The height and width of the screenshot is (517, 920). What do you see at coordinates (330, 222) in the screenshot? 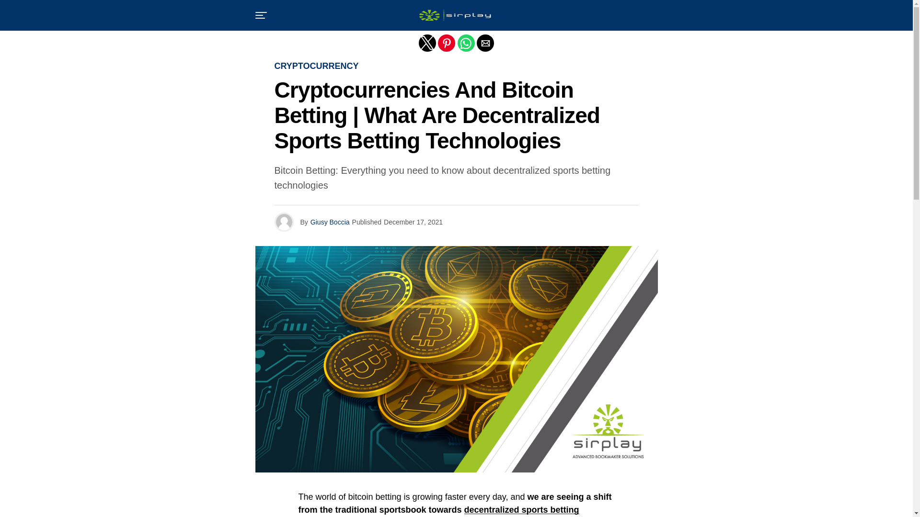
I see `Giusy Boccia` at bounding box center [330, 222].